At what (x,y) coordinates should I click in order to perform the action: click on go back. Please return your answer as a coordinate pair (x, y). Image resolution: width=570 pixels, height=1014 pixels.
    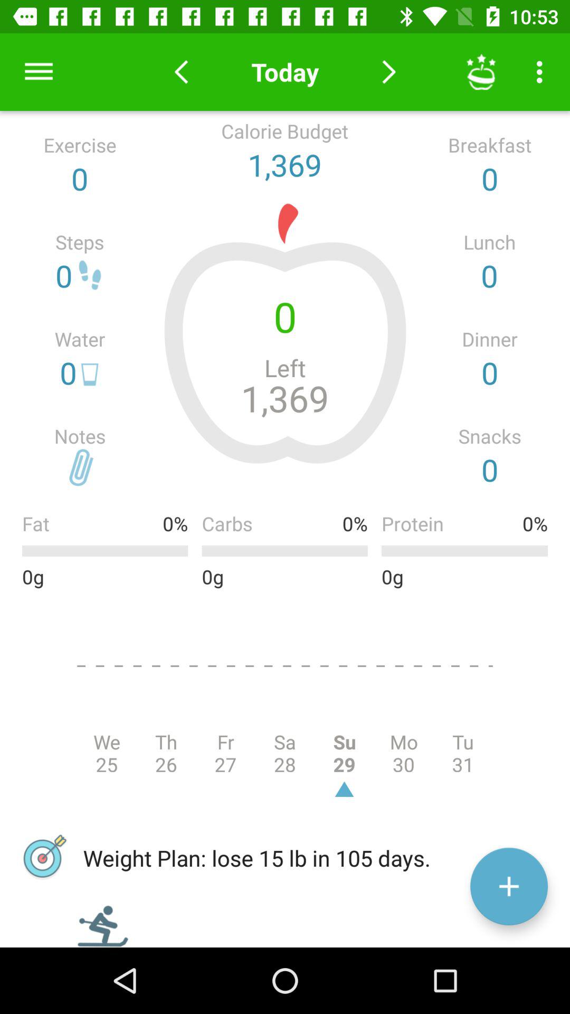
    Looking at the image, I should click on (182, 72).